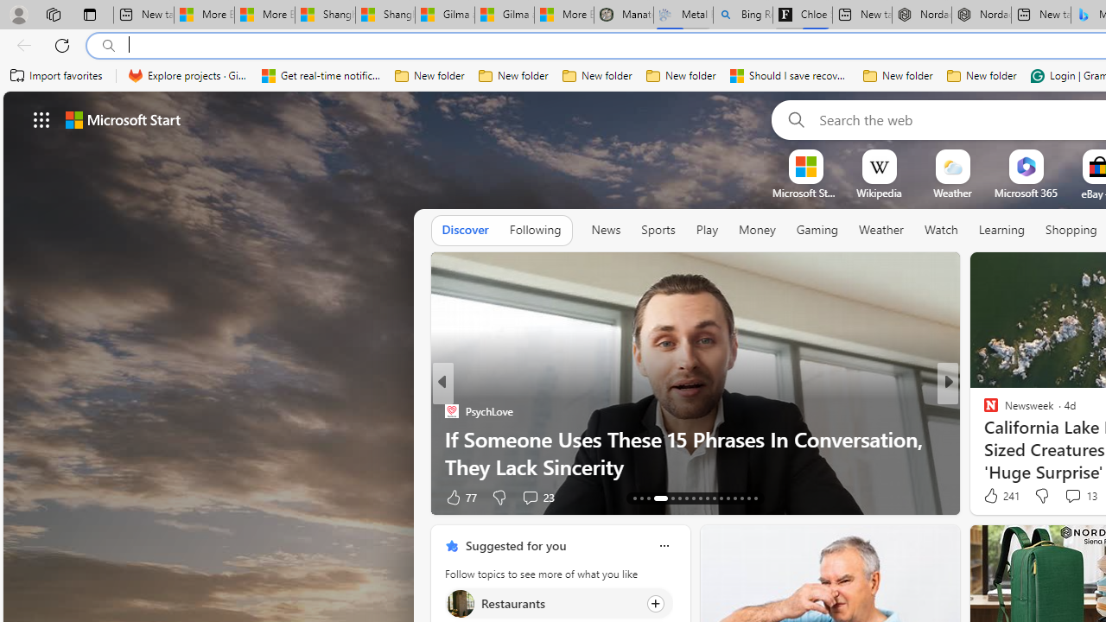  Describe the element at coordinates (1016, 439) in the screenshot. I see `Forge of Empires` at that location.